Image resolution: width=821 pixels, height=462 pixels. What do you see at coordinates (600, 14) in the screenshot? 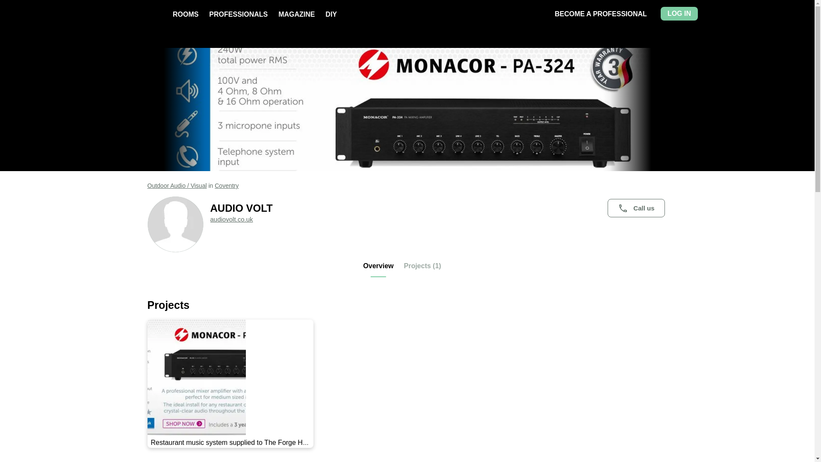
I see `BECOME A PROFESSIONAL` at bounding box center [600, 14].